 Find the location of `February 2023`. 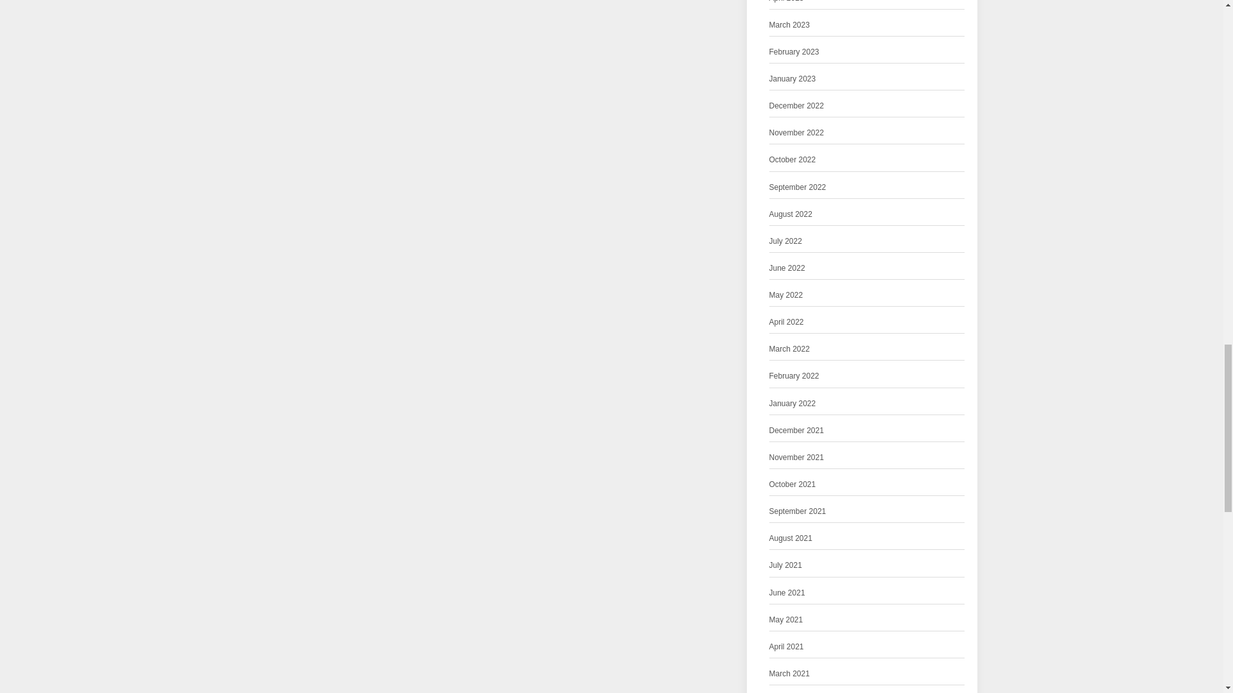

February 2023 is located at coordinates (794, 52).